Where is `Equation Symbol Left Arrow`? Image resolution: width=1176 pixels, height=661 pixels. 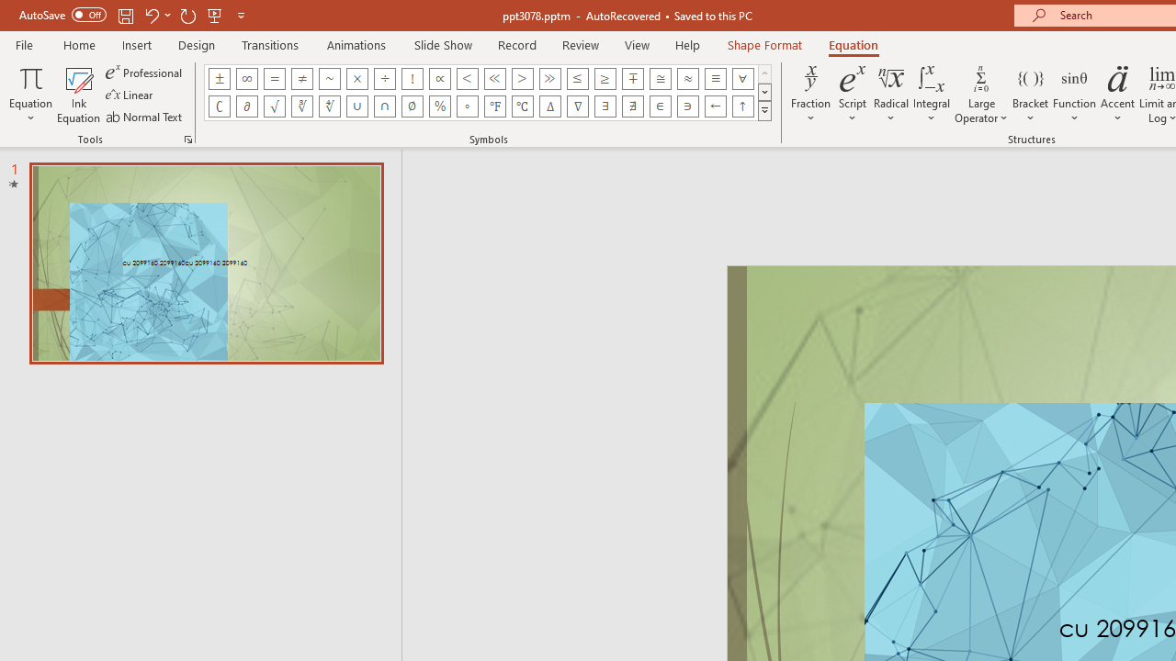 Equation Symbol Left Arrow is located at coordinates (715, 106).